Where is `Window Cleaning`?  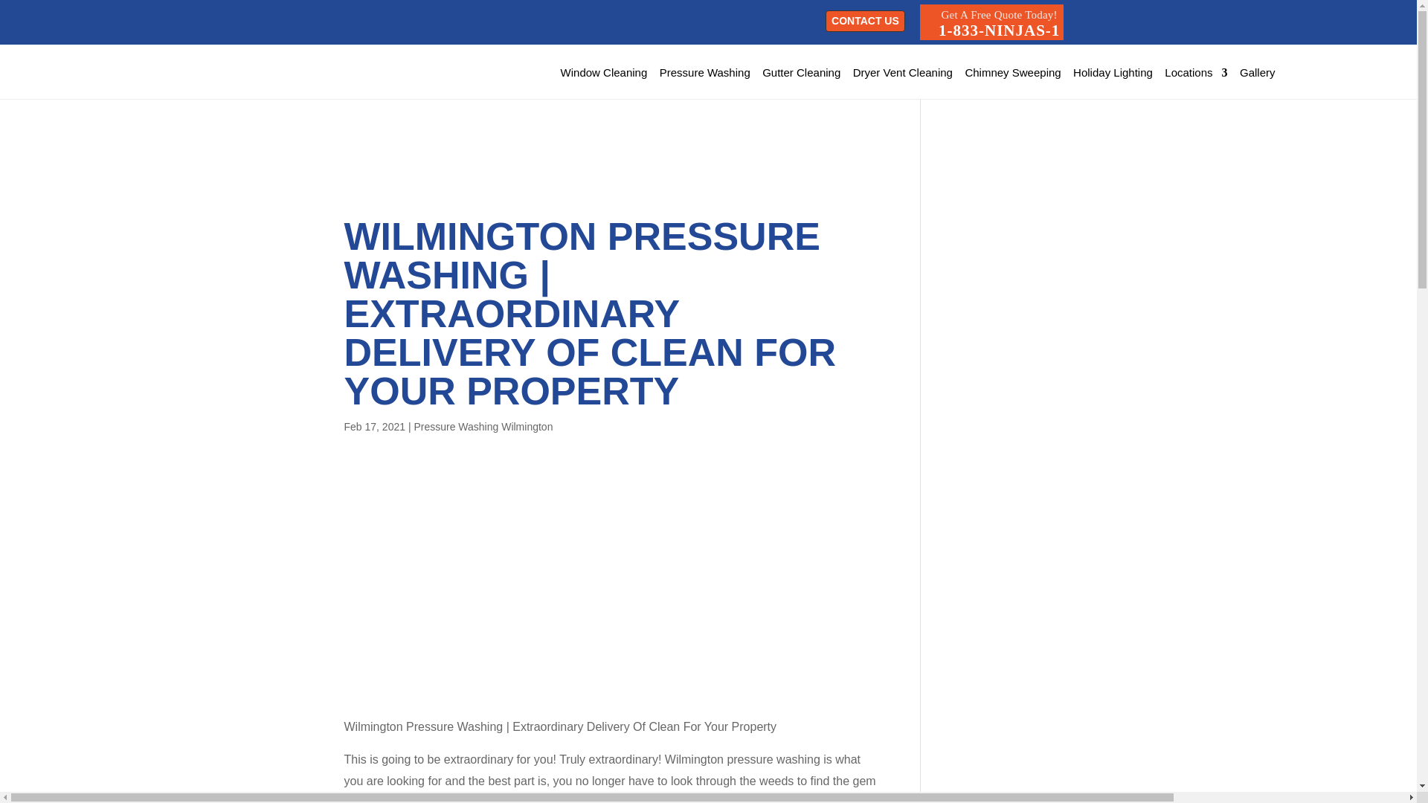 Window Cleaning is located at coordinates (1196, 72).